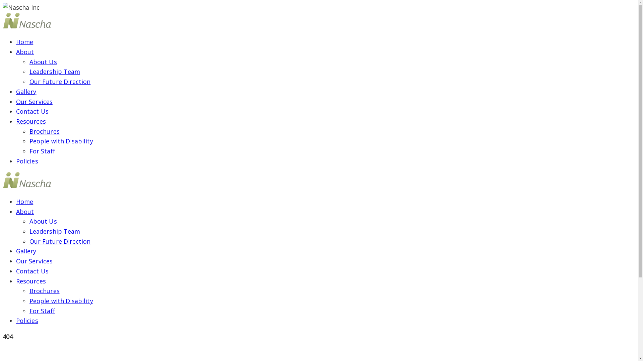 This screenshot has height=361, width=643. I want to click on Resources, so click(31, 281).